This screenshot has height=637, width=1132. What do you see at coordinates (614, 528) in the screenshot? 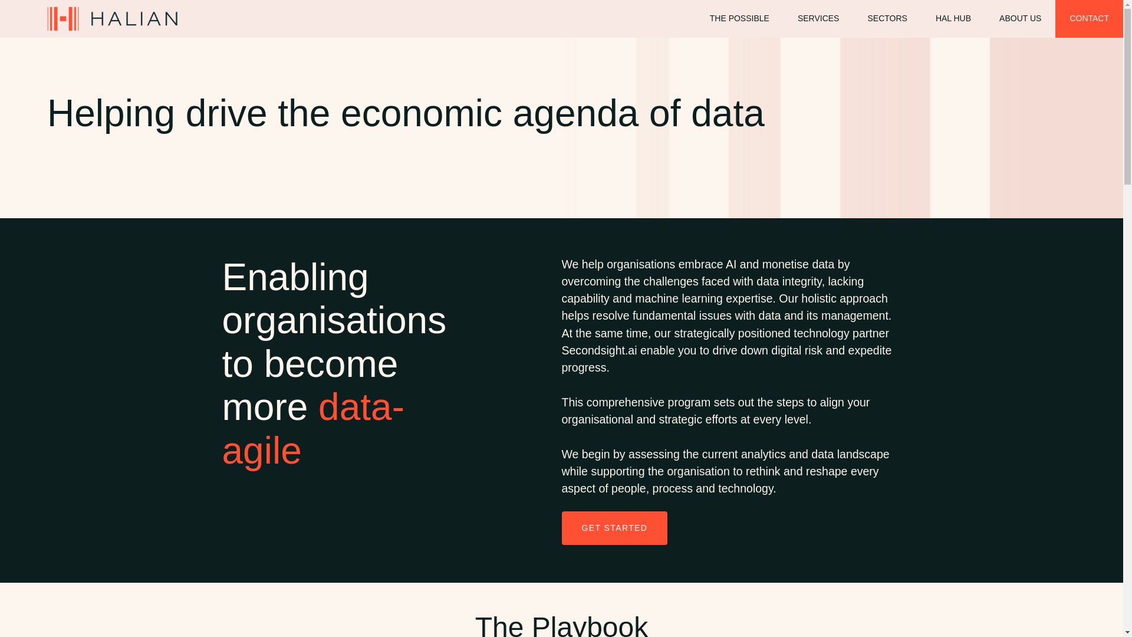
I see `GET STARTED` at bounding box center [614, 528].